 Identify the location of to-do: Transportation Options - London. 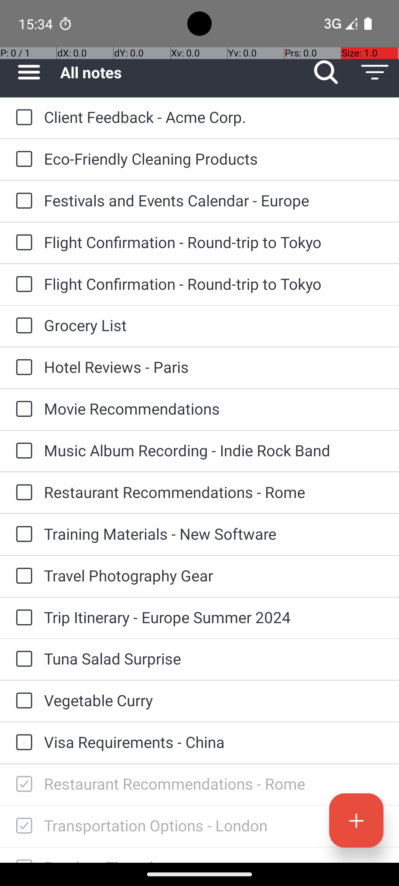
(22, 826).